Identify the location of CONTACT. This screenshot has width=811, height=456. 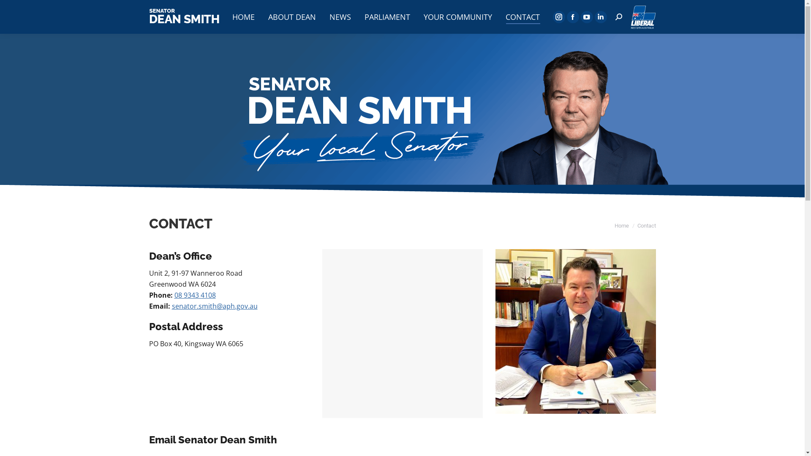
(522, 17).